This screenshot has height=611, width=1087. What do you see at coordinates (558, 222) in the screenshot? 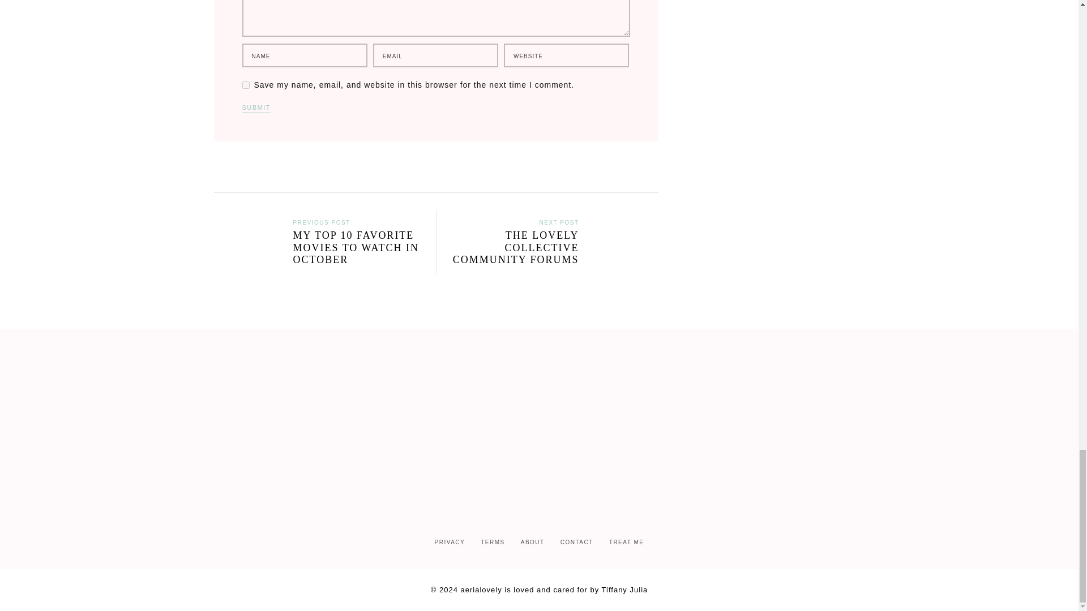
I see `NEXT POST` at bounding box center [558, 222].